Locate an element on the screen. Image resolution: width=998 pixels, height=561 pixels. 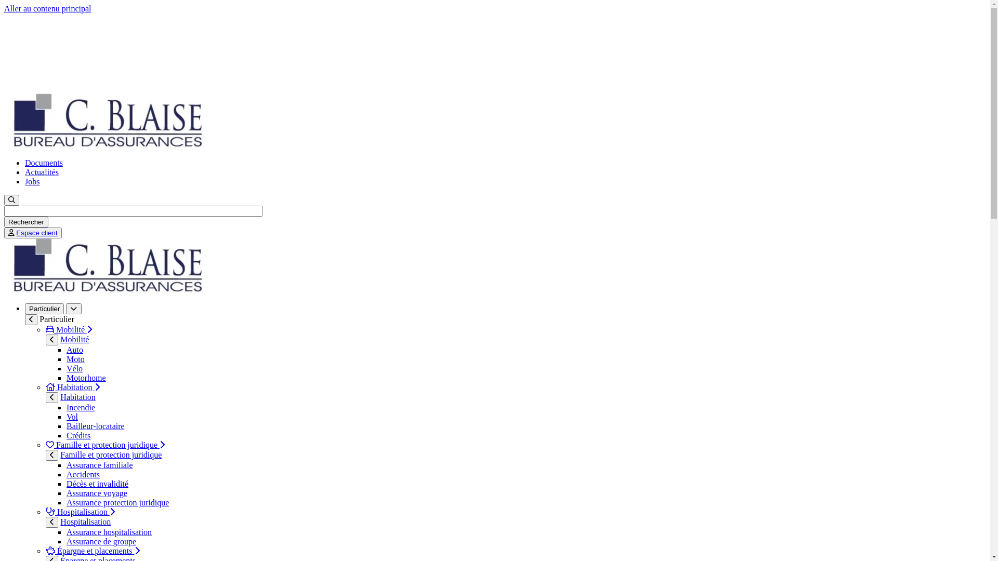
Documents is located at coordinates (44, 163).